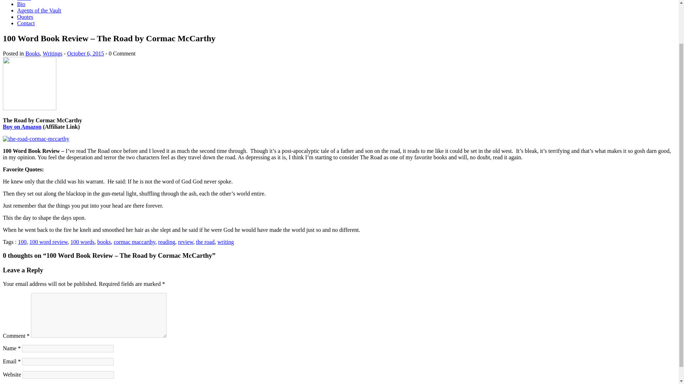 The image size is (684, 384). What do you see at coordinates (26, 23) in the screenshot?
I see `Contact` at bounding box center [26, 23].